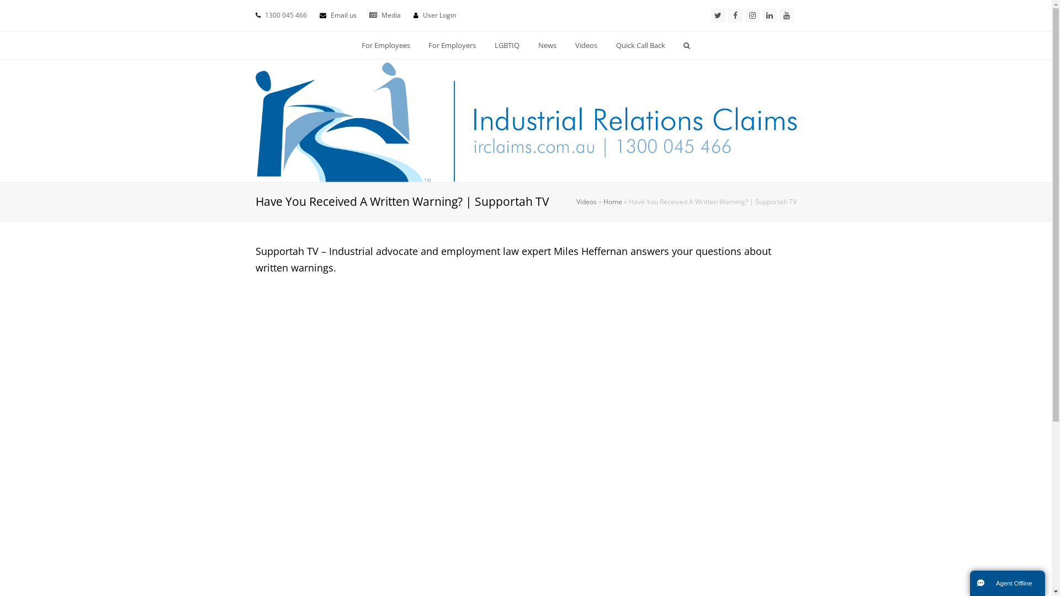  Describe the element at coordinates (453, 45) in the screenshot. I see `For Employers` at that location.